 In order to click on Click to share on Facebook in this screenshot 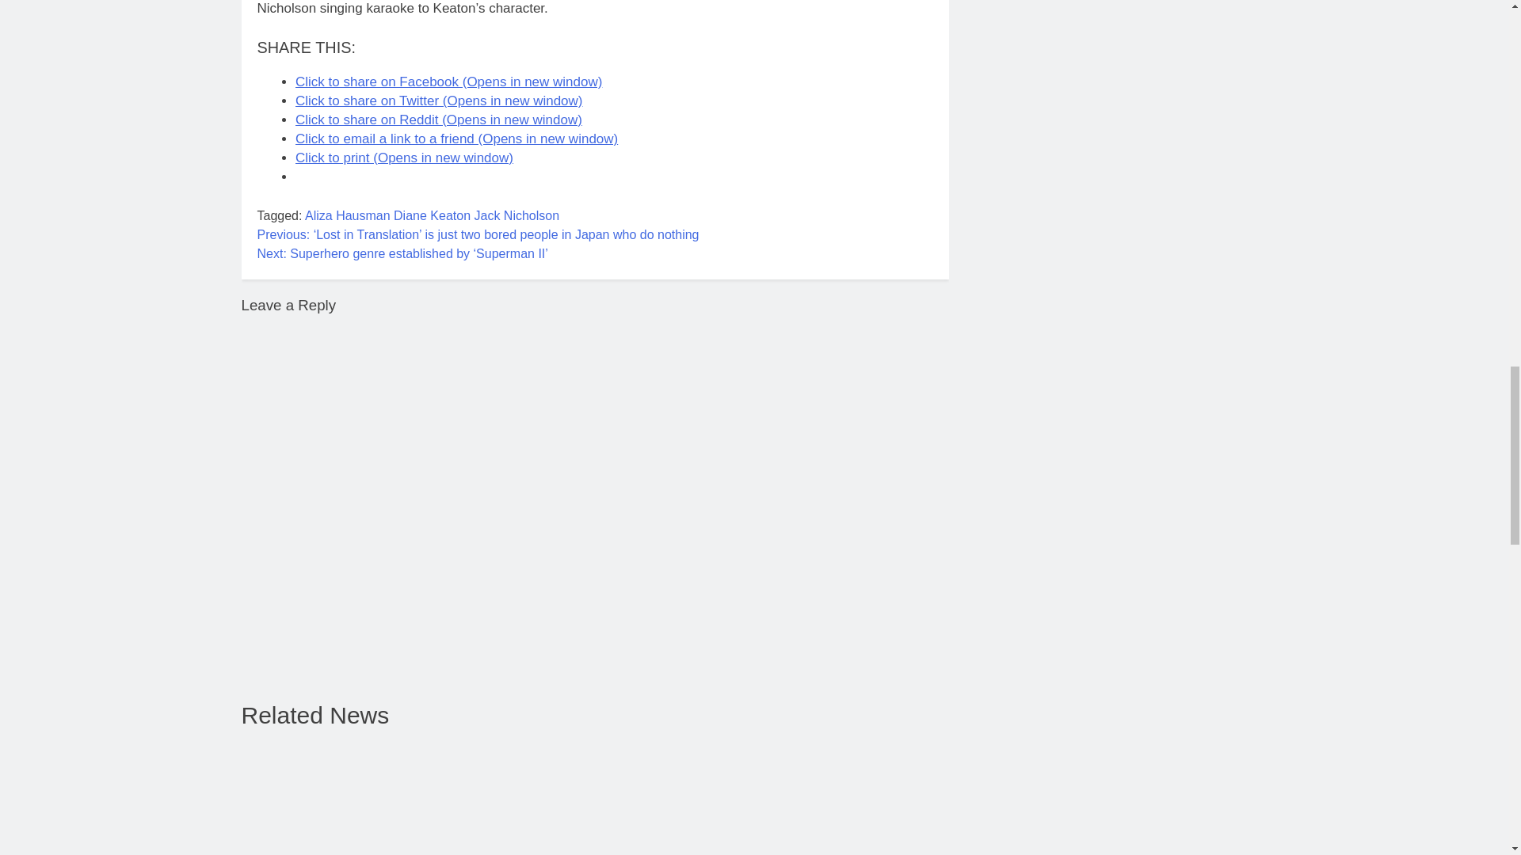, I will do `click(448, 82)`.